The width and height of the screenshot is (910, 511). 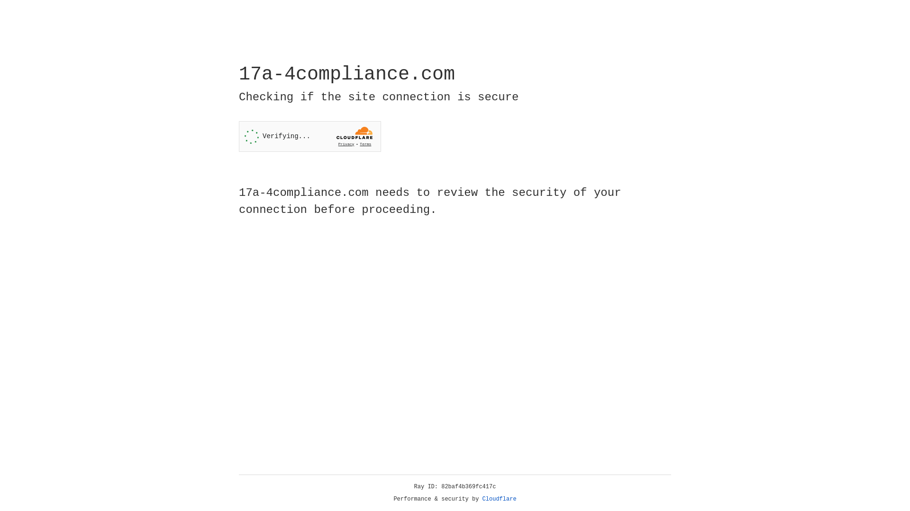 What do you see at coordinates (500, 499) in the screenshot?
I see `Cloudflare` at bounding box center [500, 499].